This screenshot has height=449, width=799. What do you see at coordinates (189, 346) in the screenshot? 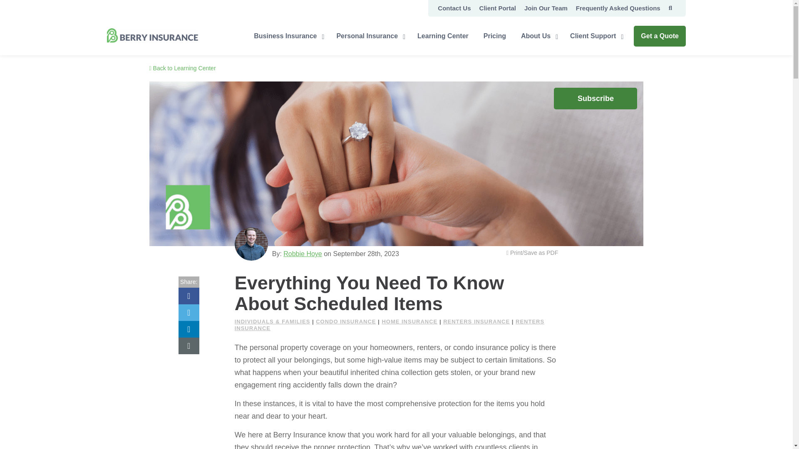
I see `Share via Email` at bounding box center [189, 346].